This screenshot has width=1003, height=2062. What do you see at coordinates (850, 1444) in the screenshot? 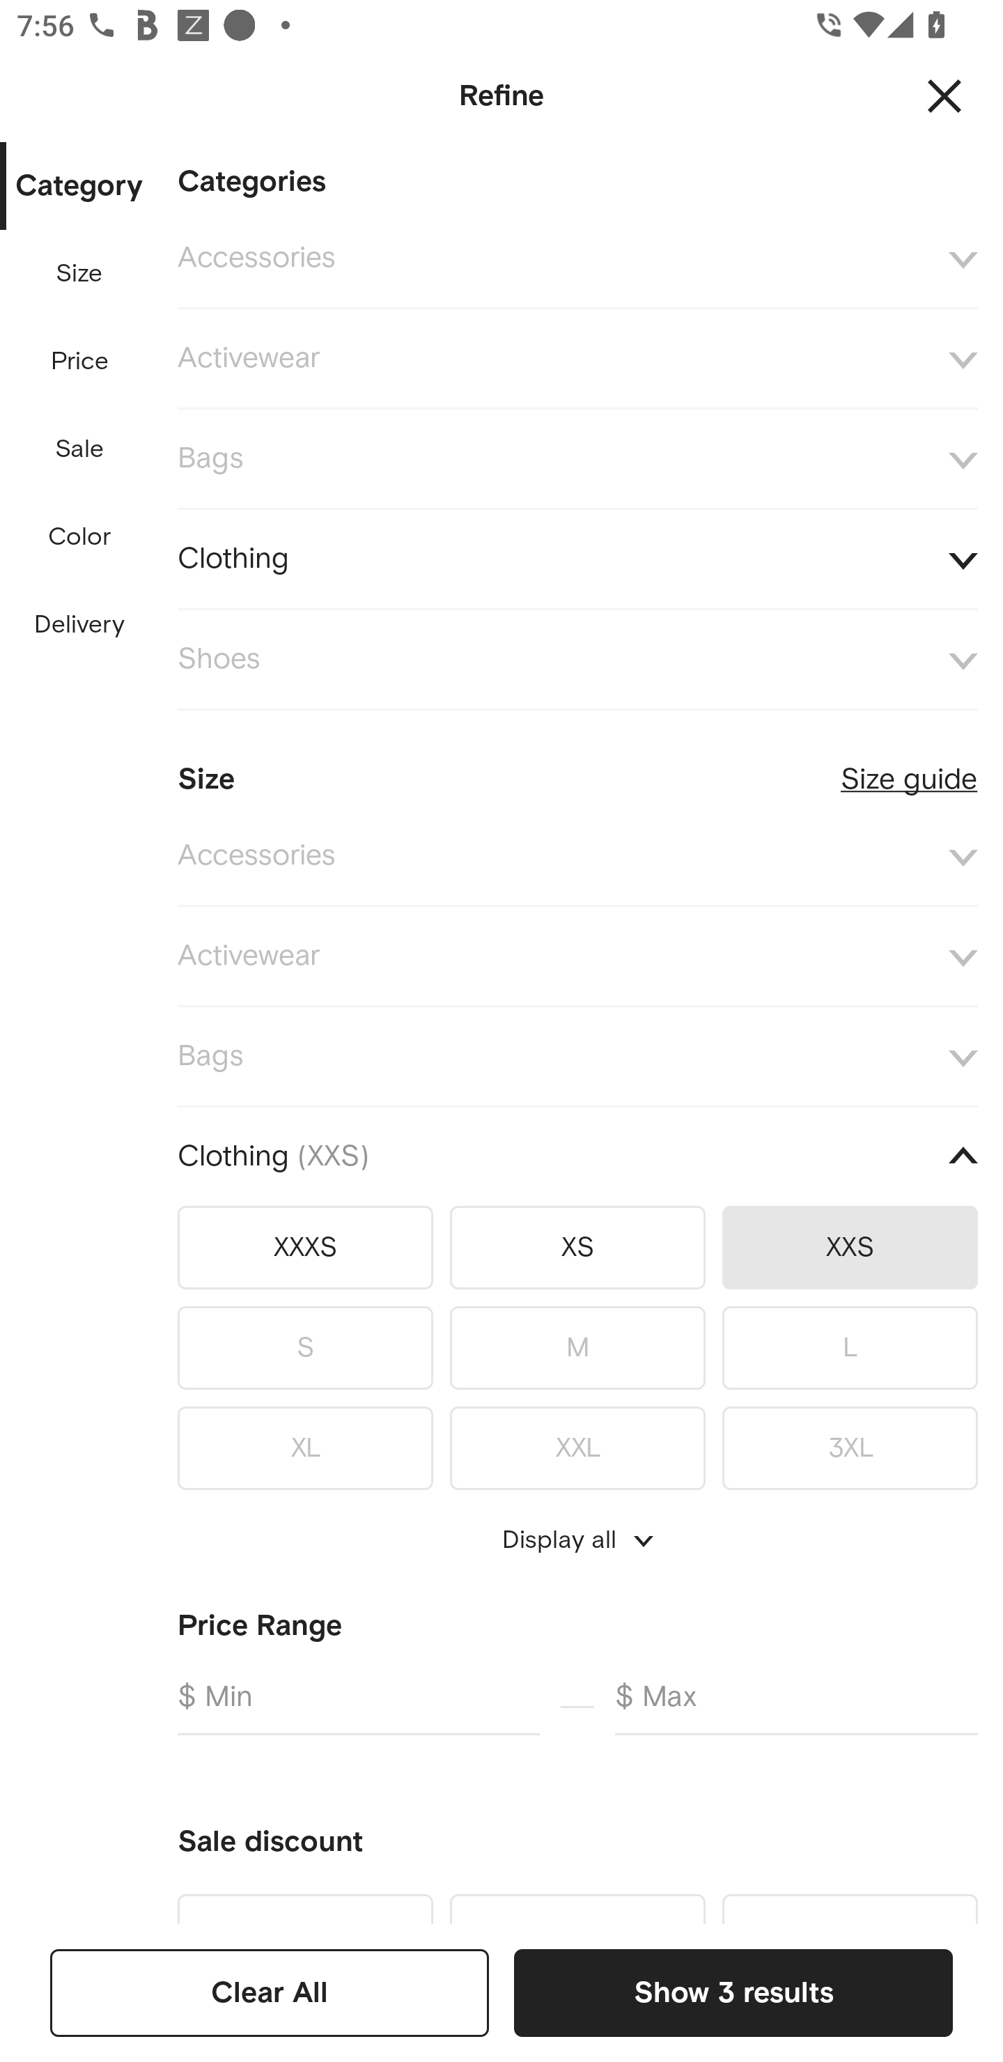
I see `3XL` at bounding box center [850, 1444].